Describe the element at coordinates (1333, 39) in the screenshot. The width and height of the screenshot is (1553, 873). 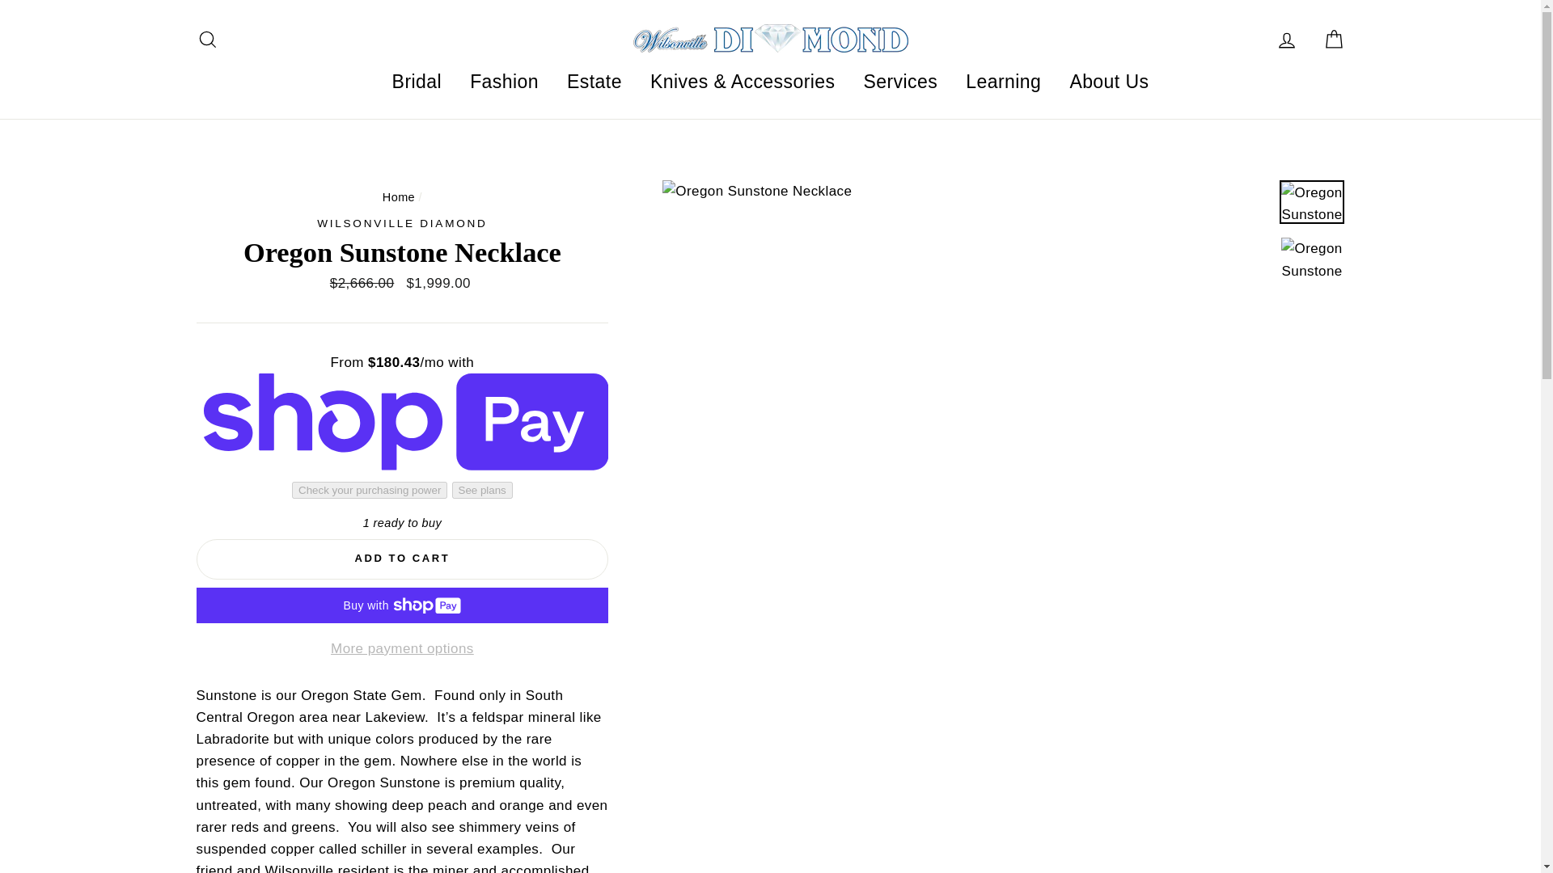
I see `Cart` at that location.